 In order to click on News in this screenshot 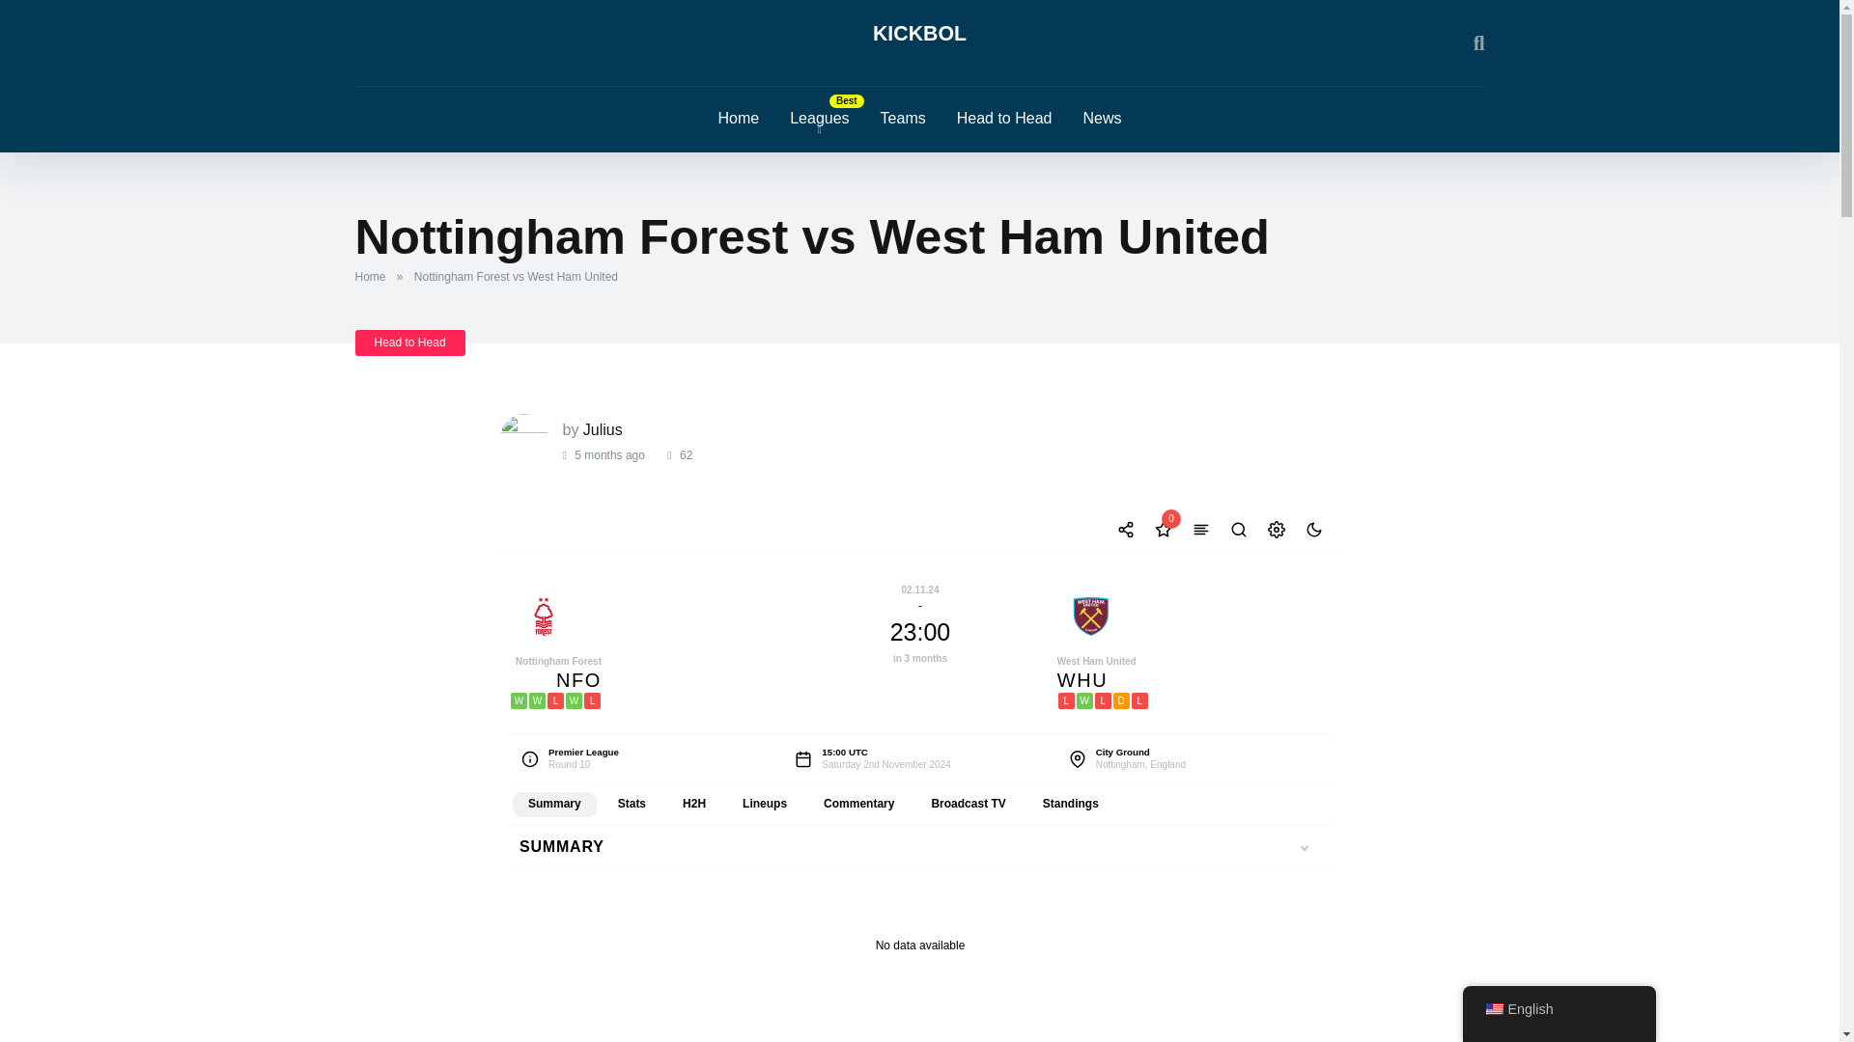, I will do `click(1101, 119)`.